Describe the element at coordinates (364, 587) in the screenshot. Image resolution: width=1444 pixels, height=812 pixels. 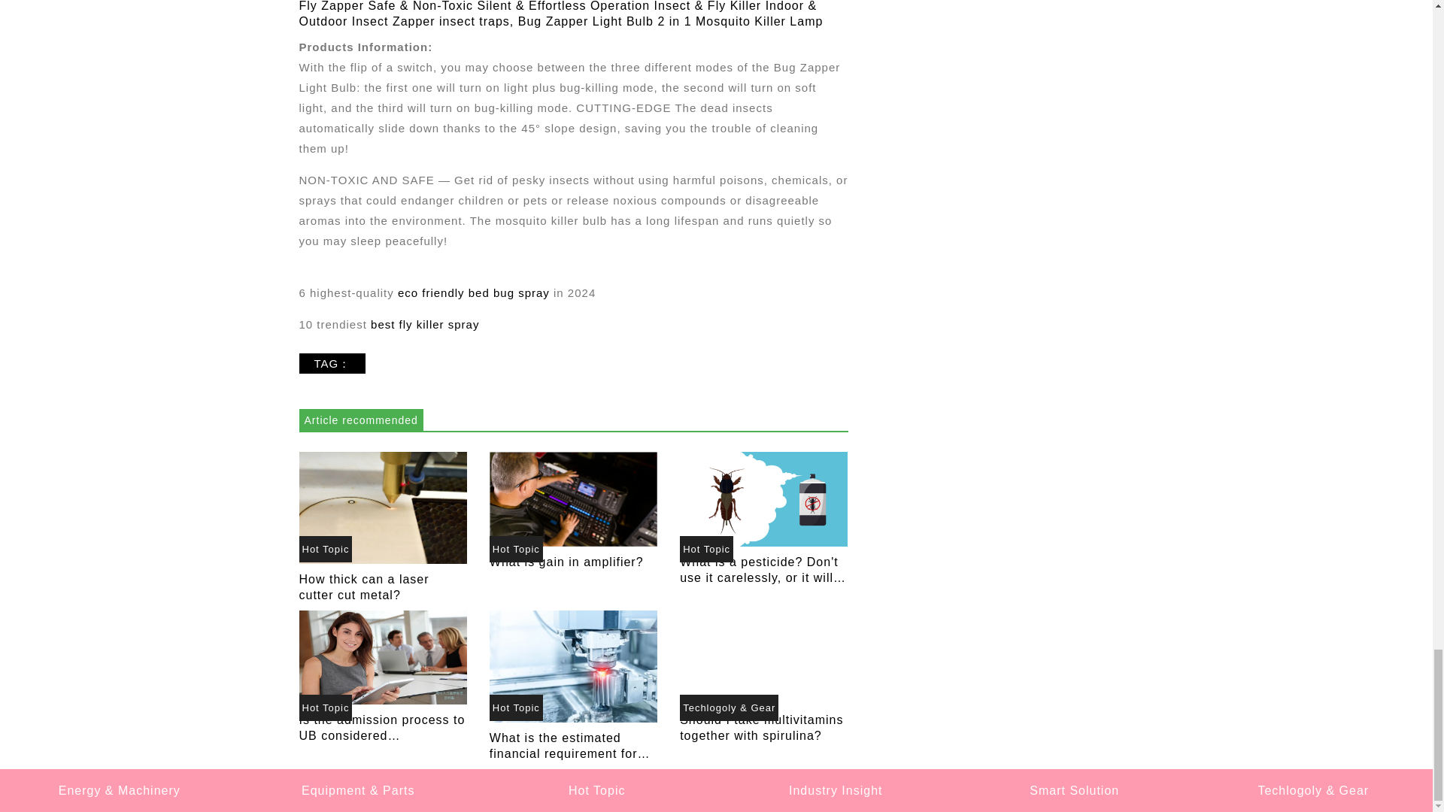
I see `How thick can a laser cutter cut metal?` at that location.